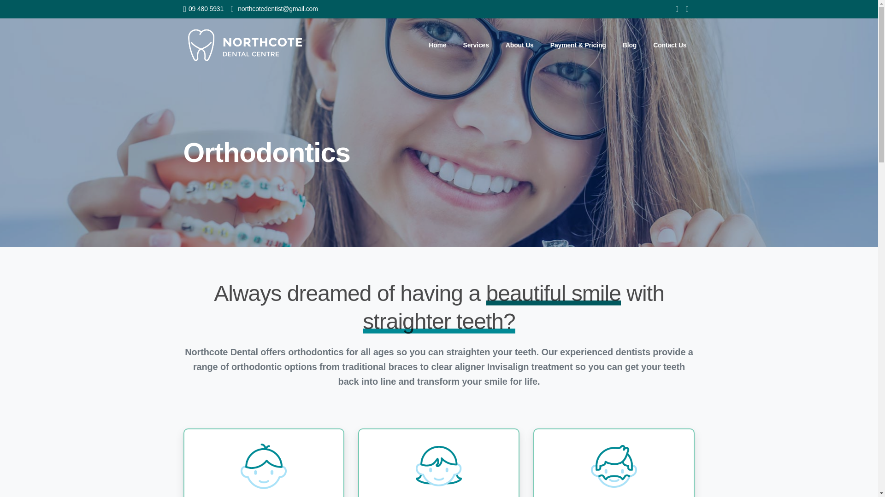 The image size is (885, 497). What do you see at coordinates (437, 45) in the screenshot?
I see `Home` at bounding box center [437, 45].